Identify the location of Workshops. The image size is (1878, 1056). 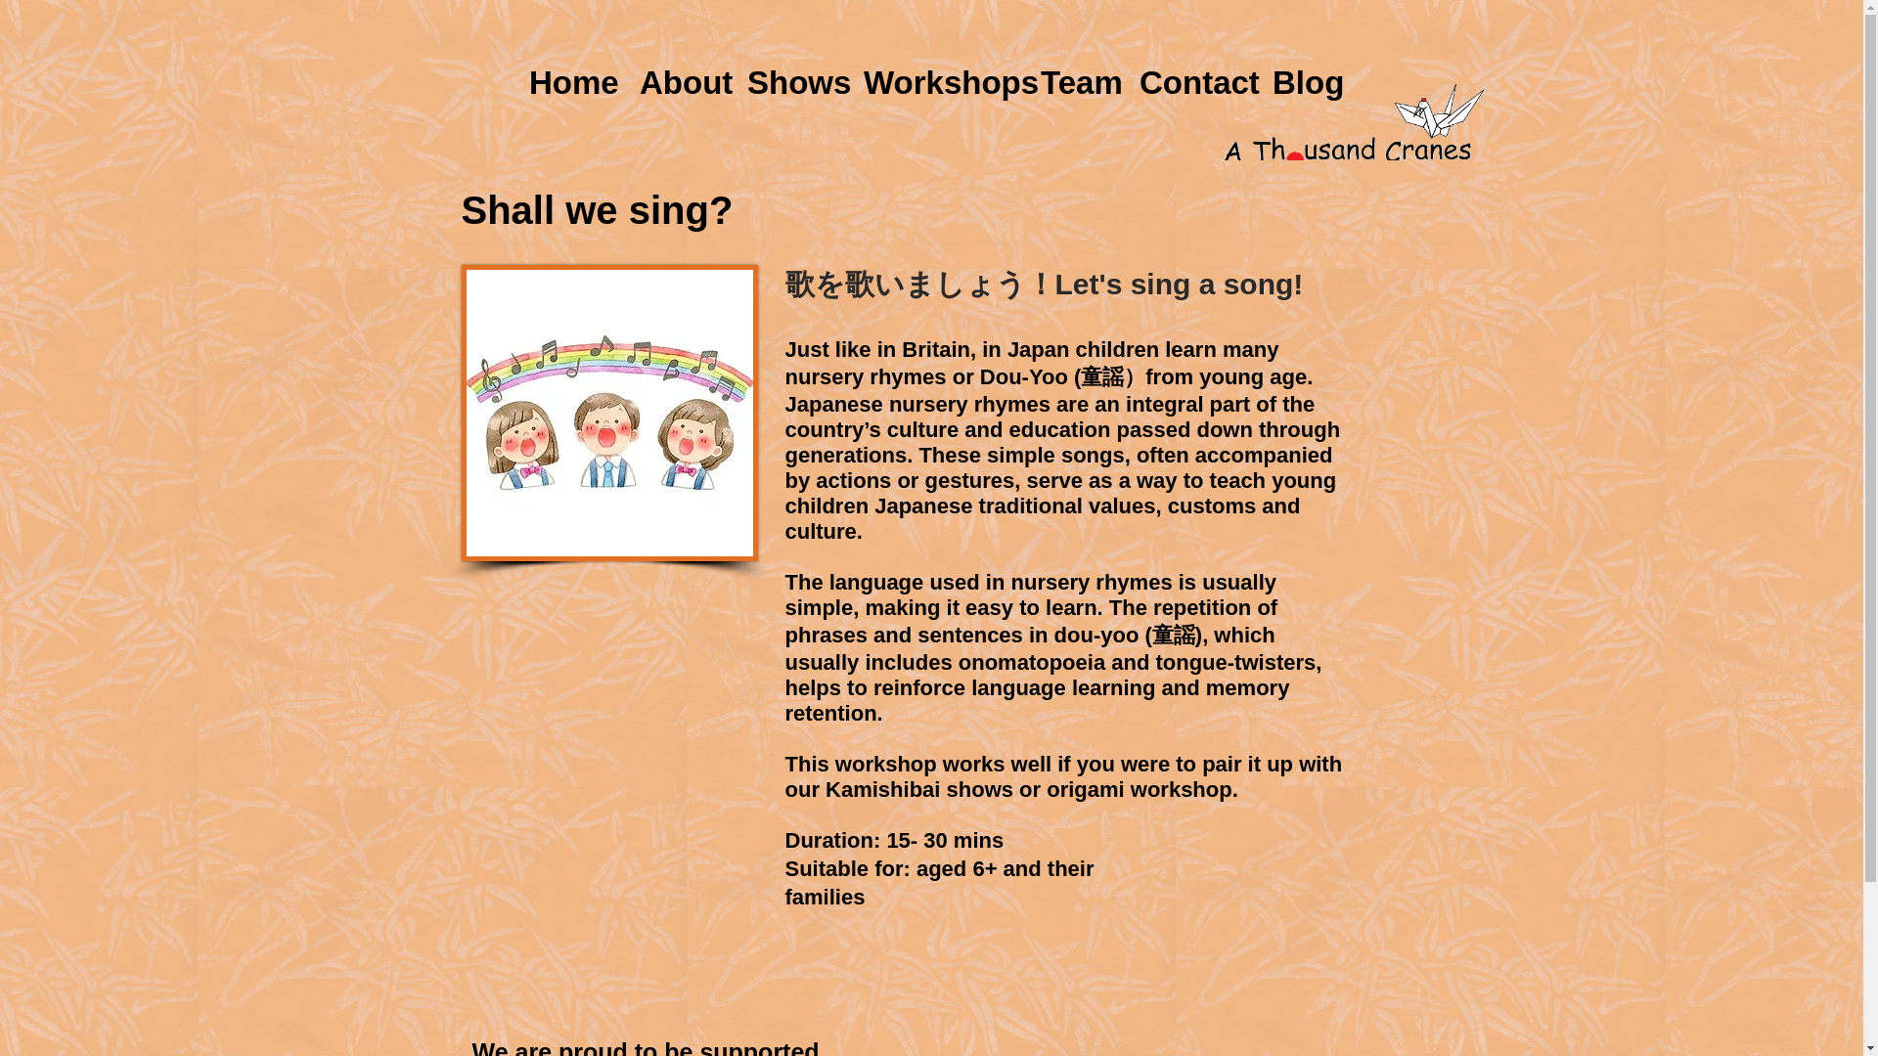
(937, 82).